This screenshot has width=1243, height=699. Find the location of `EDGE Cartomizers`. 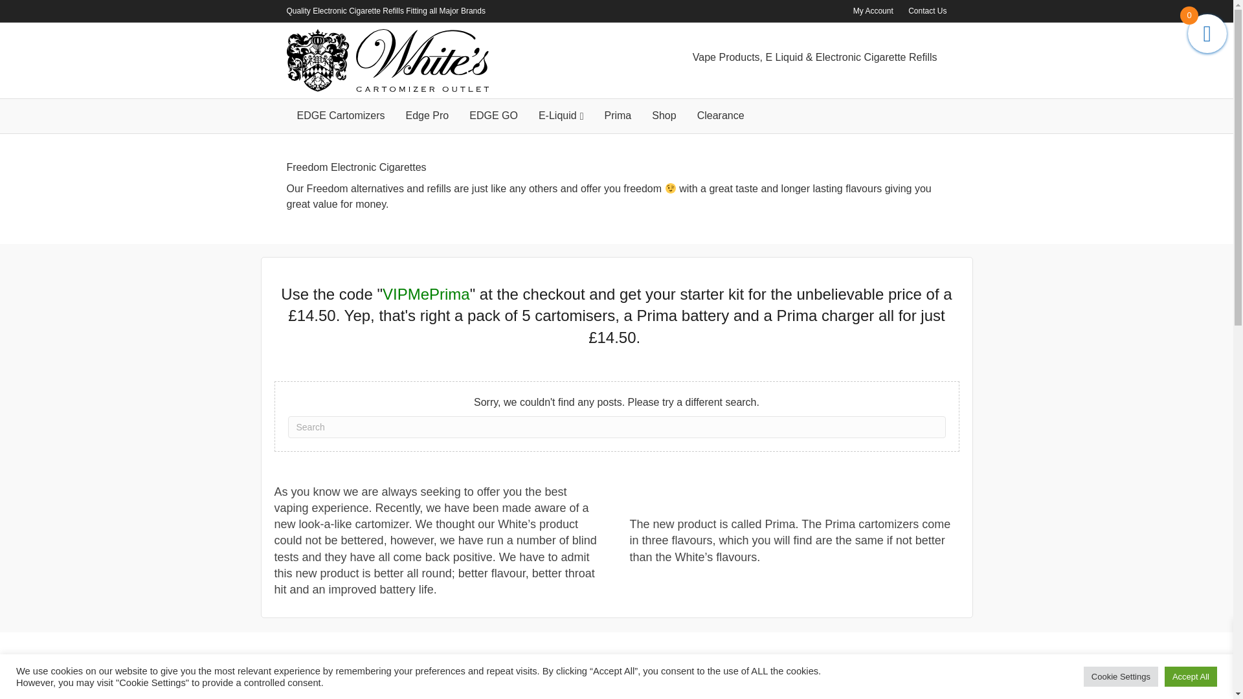

EDGE Cartomizers is located at coordinates (341, 116).